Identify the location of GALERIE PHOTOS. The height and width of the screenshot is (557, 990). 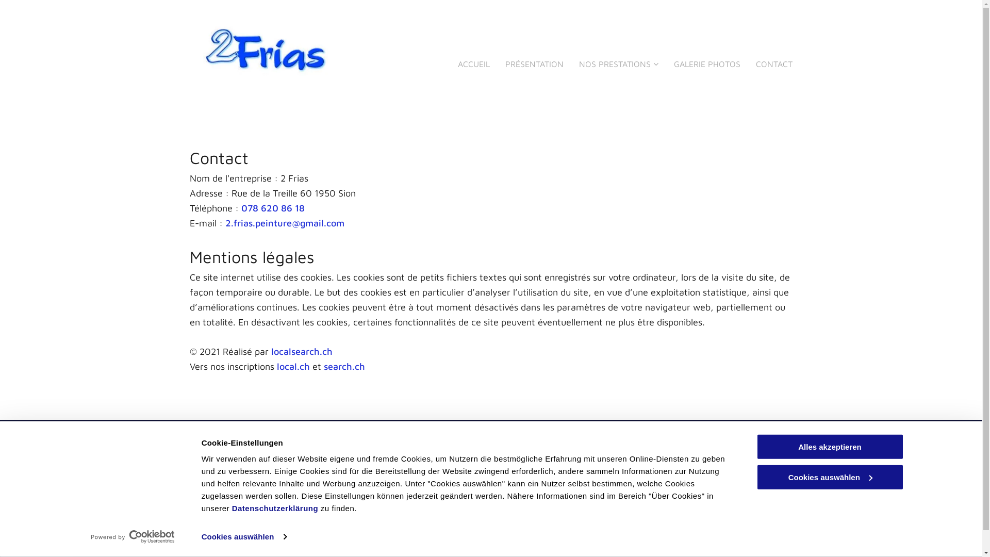
(707, 62).